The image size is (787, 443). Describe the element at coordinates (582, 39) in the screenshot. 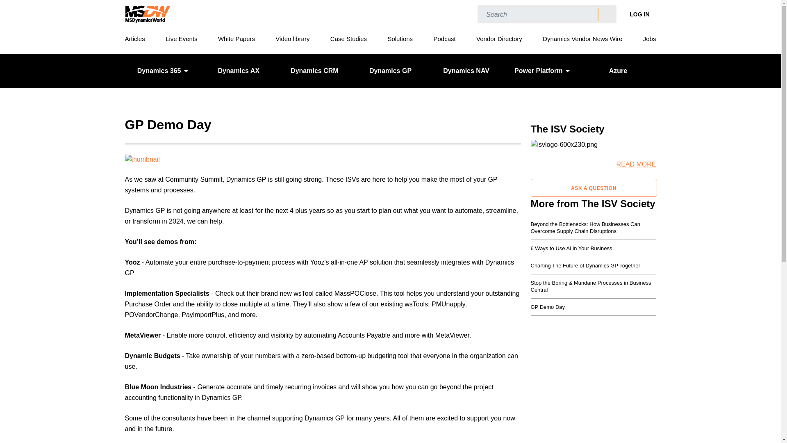

I see `Dynamics Vendor News Wire` at that location.